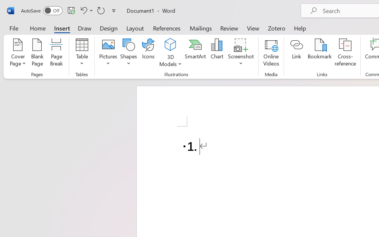 The height and width of the screenshot is (237, 379). I want to click on 3D Models, so click(171, 53).